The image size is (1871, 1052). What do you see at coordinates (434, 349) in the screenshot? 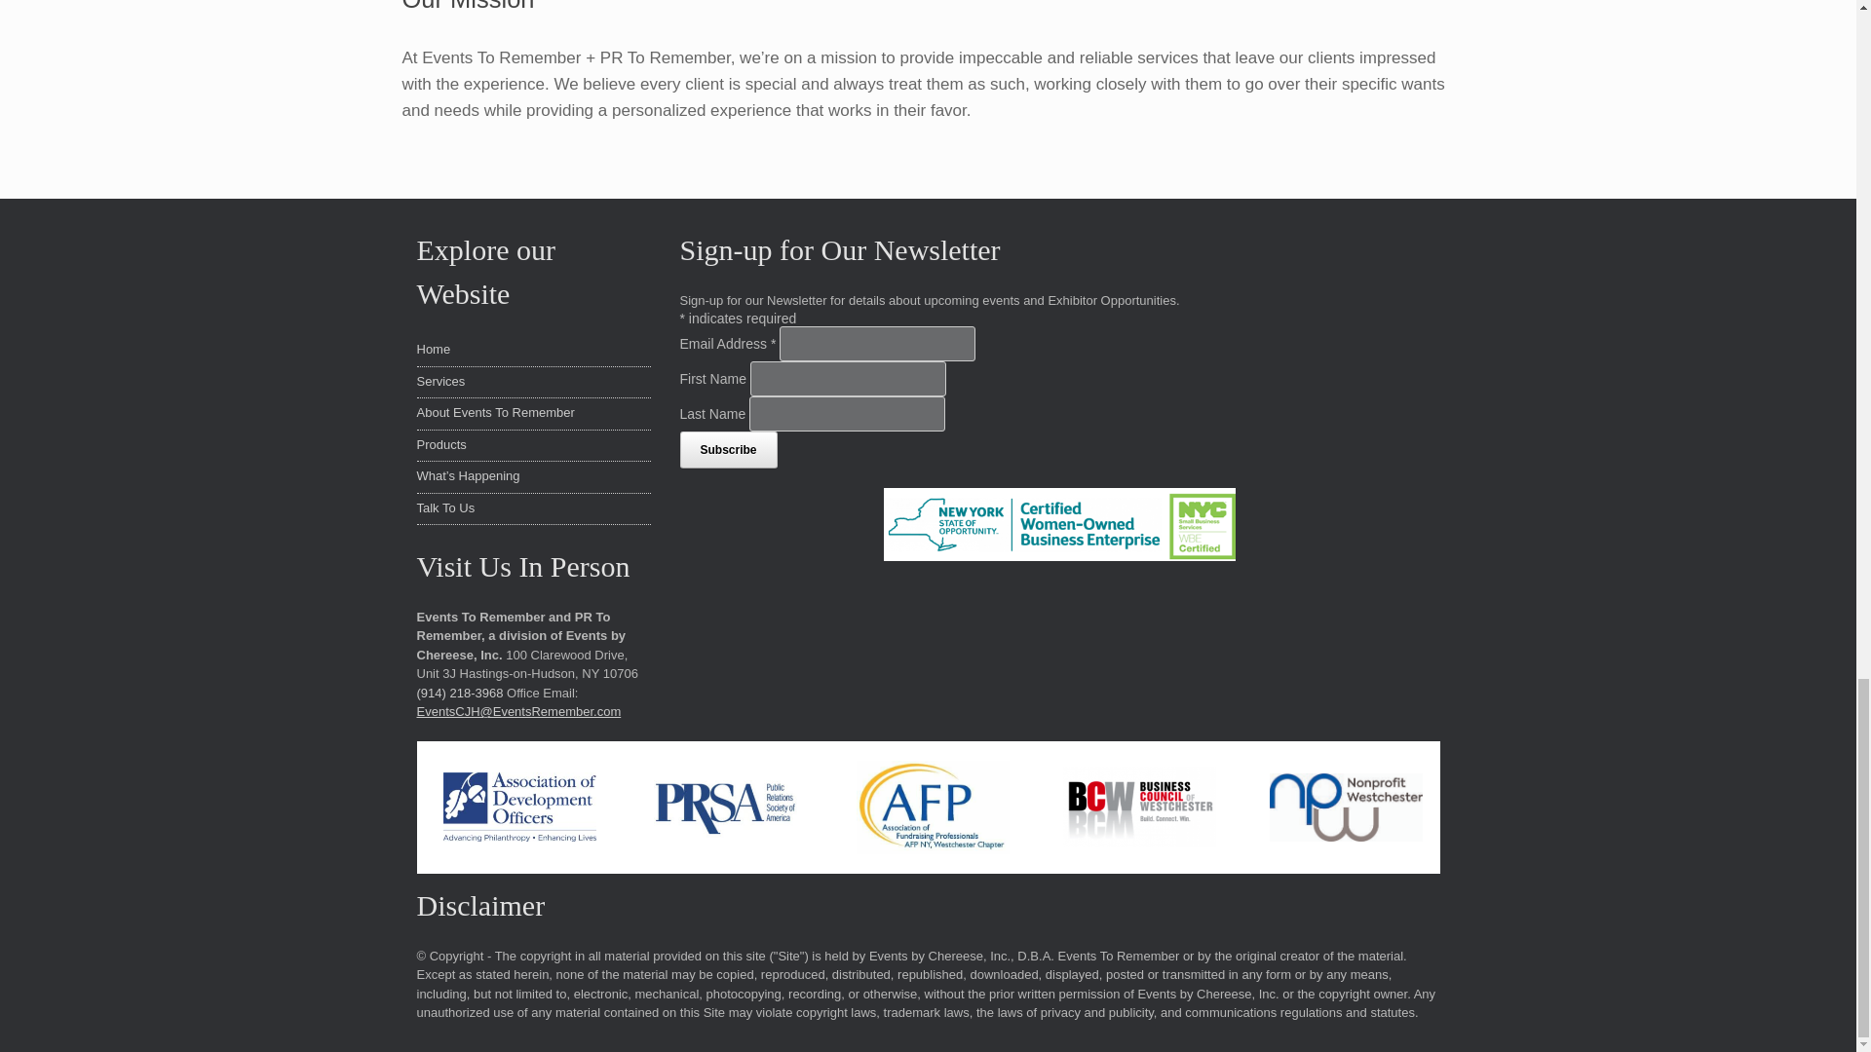
I see `Home` at bounding box center [434, 349].